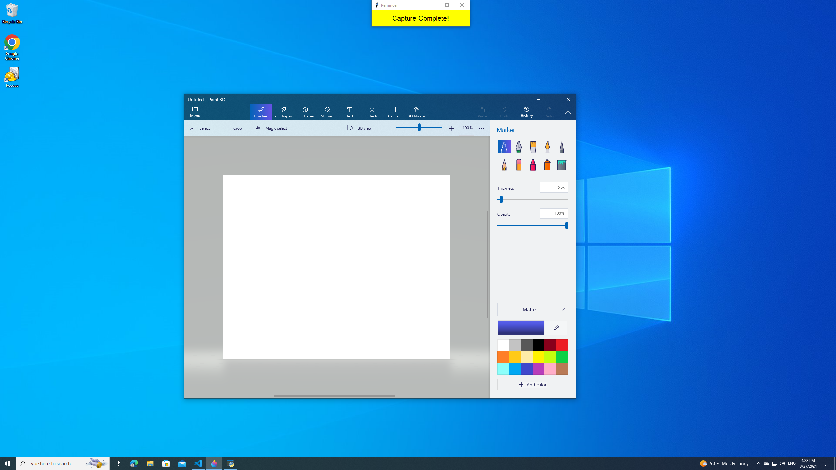 The width and height of the screenshot is (836, 470). What do you see at coordinates (556, 328) in the screenshot?
I see `Eyedropper` at bounding box center [556, 328].